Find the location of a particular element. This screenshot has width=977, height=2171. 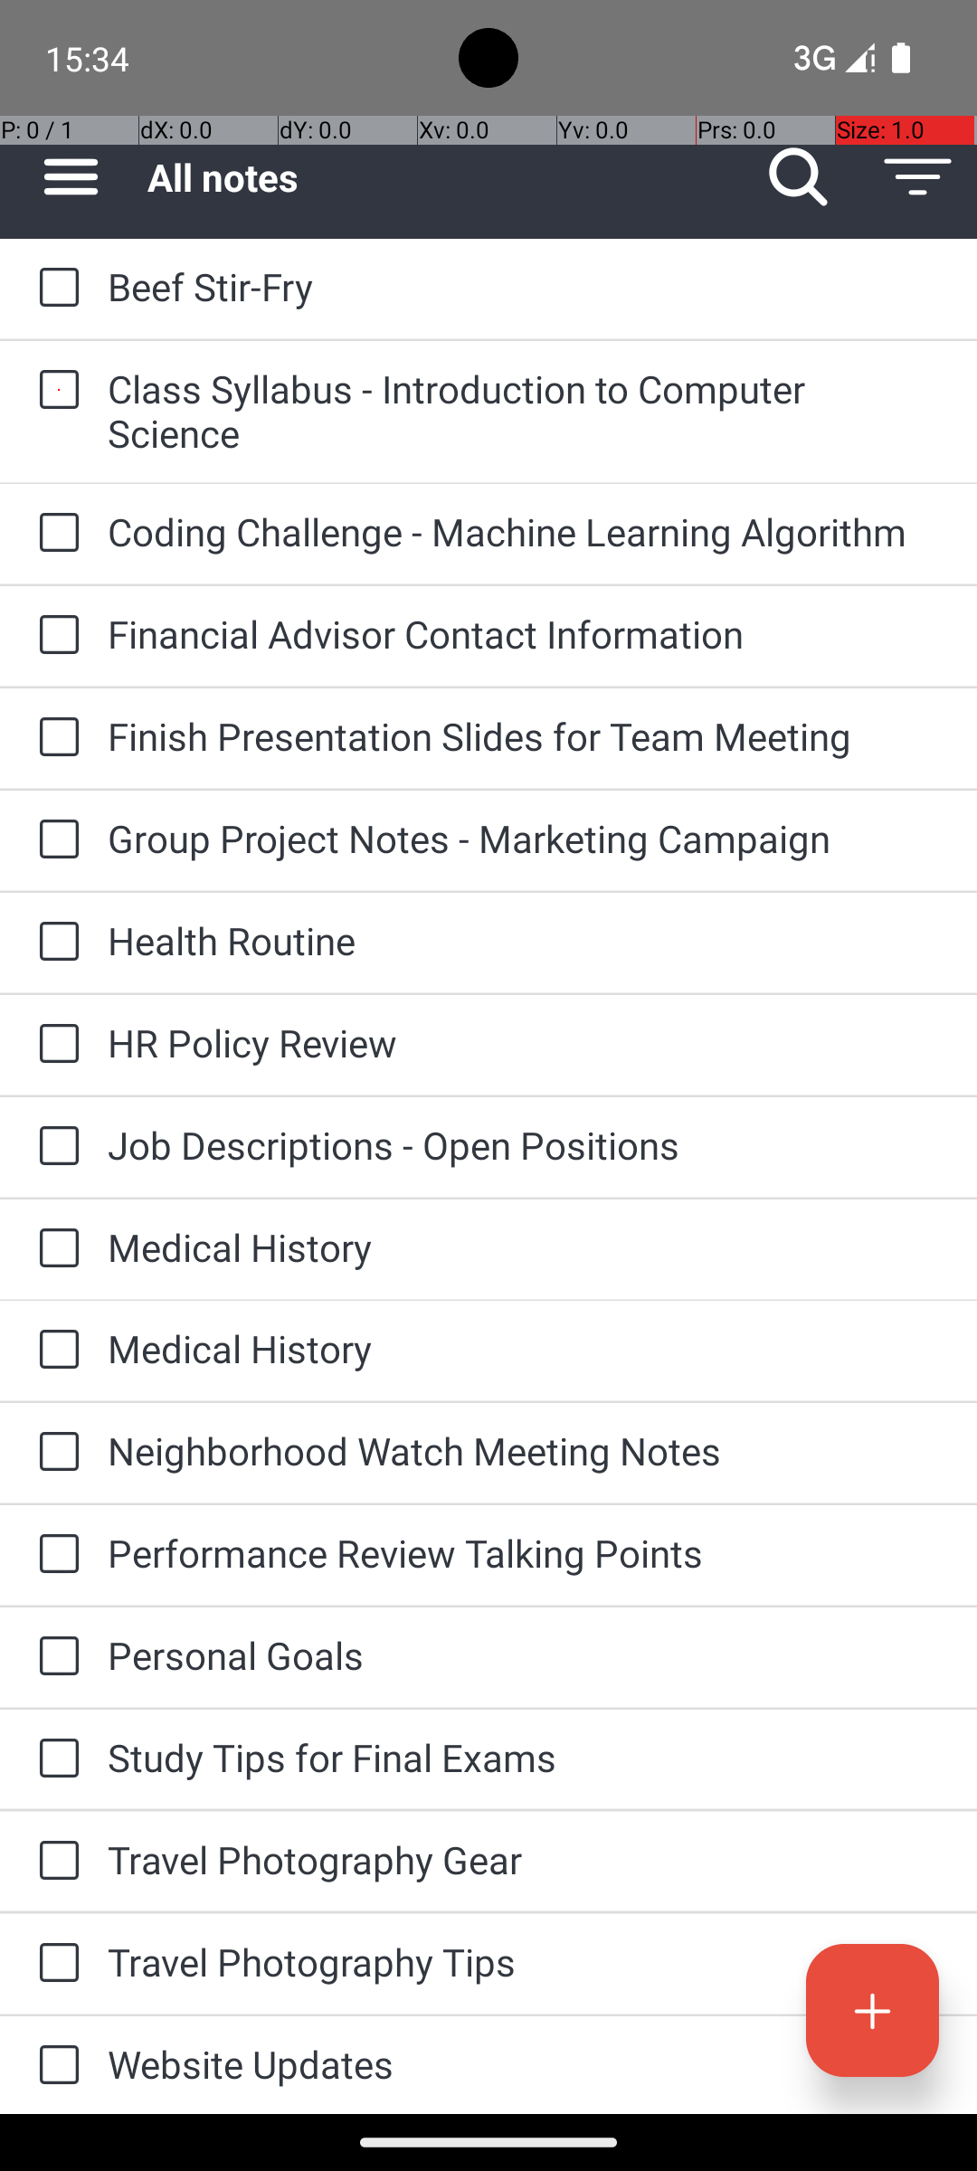

to-do: Travel Photography Tips is located at coordinates (54, 1964).